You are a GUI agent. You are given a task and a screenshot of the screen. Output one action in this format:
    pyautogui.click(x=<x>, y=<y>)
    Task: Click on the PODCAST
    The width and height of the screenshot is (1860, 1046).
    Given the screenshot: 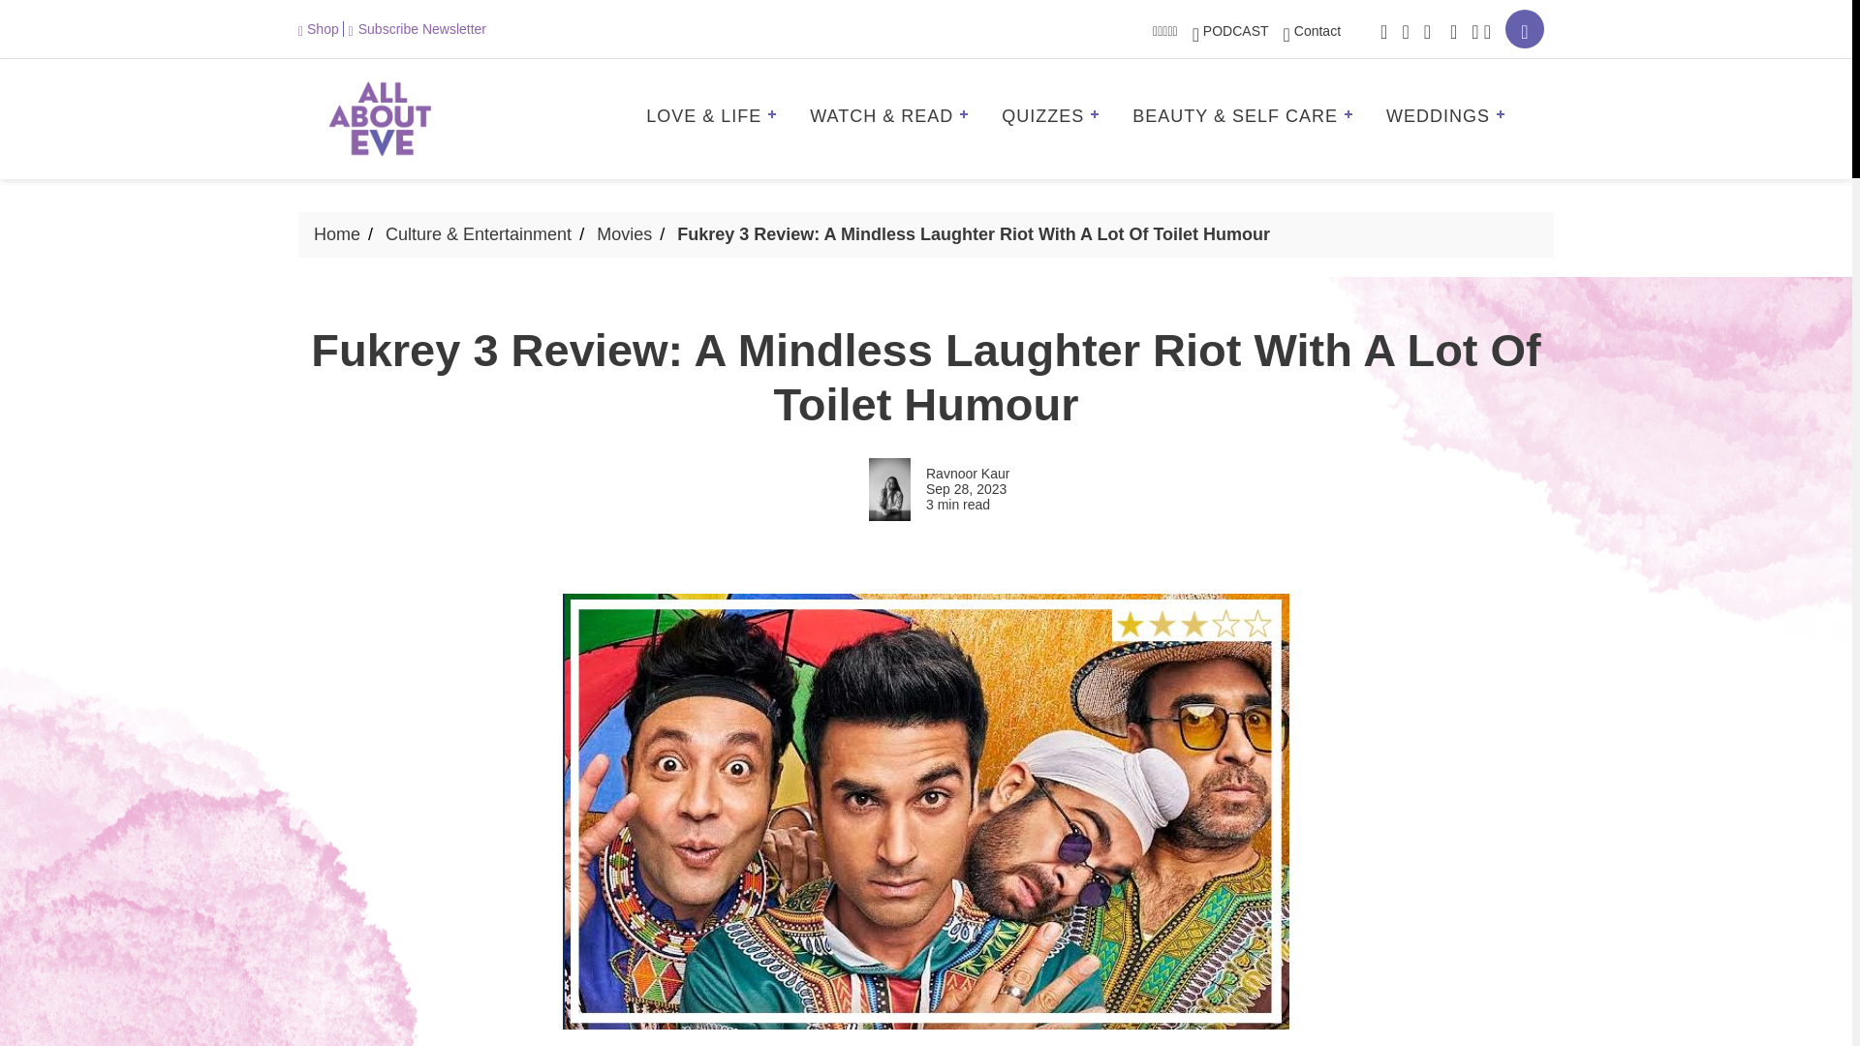 What is the action you would take?
    pyautogui.click(x=1230, y=30)
    